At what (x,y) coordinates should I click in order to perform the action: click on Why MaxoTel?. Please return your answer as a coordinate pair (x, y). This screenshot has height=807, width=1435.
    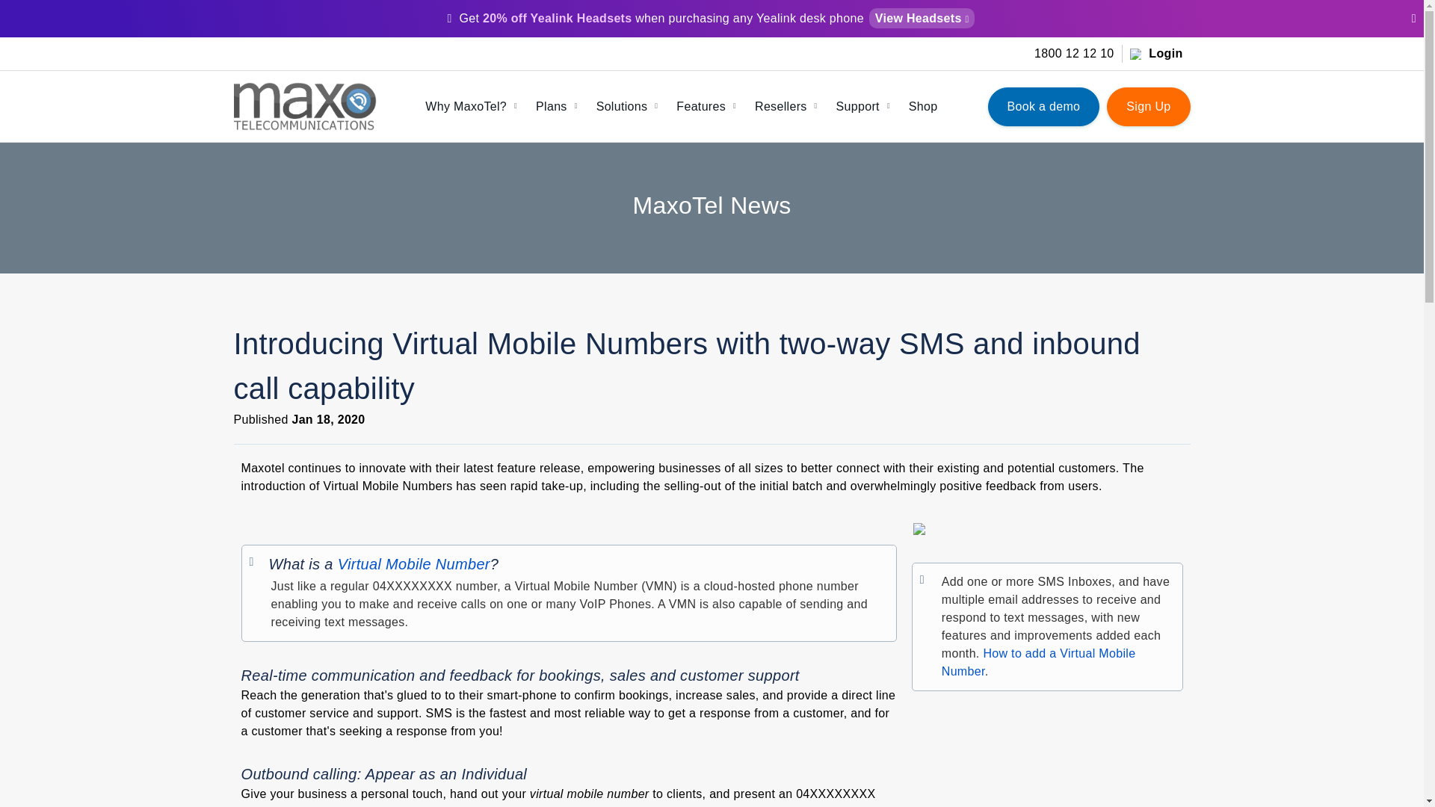
    Looking at the image, I should click on (475, 106).